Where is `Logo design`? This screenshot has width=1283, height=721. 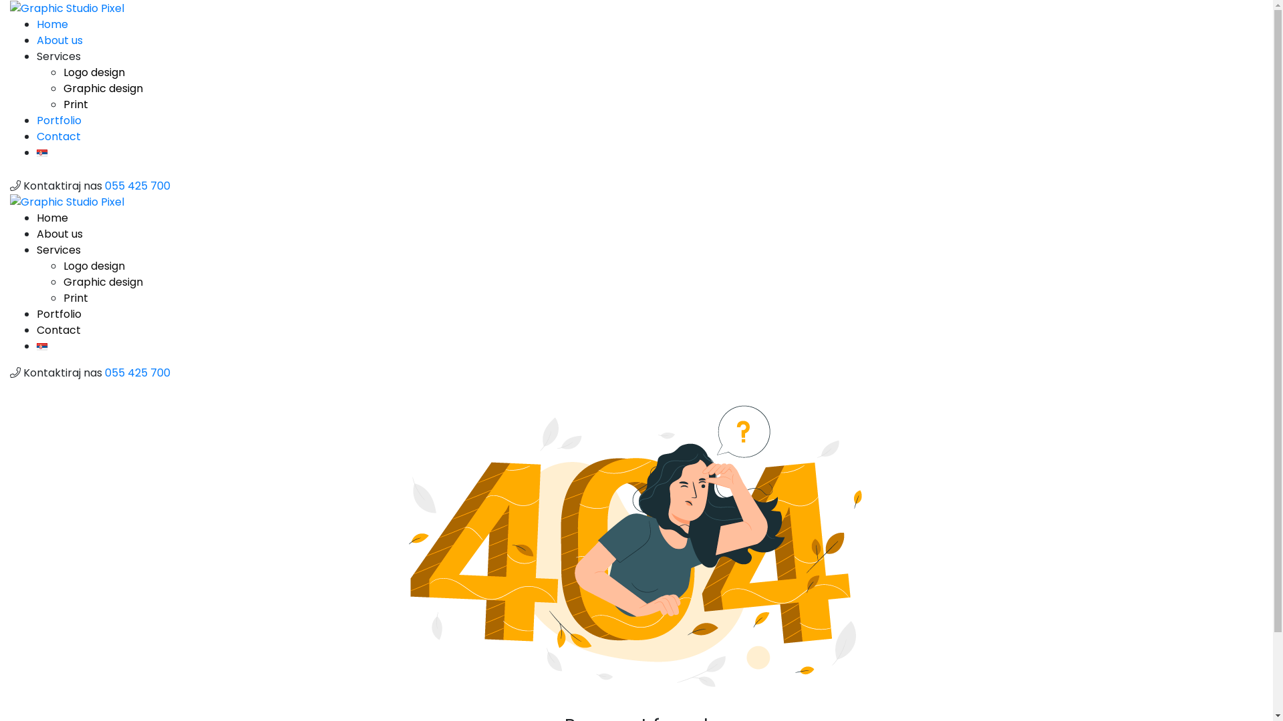 Logo design is located at coordinates (94, 72).